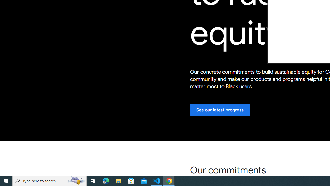  Describe the element at coordinates (76, 181) in the screenshot. I see `Search highlights icon opens search home window` at that location.